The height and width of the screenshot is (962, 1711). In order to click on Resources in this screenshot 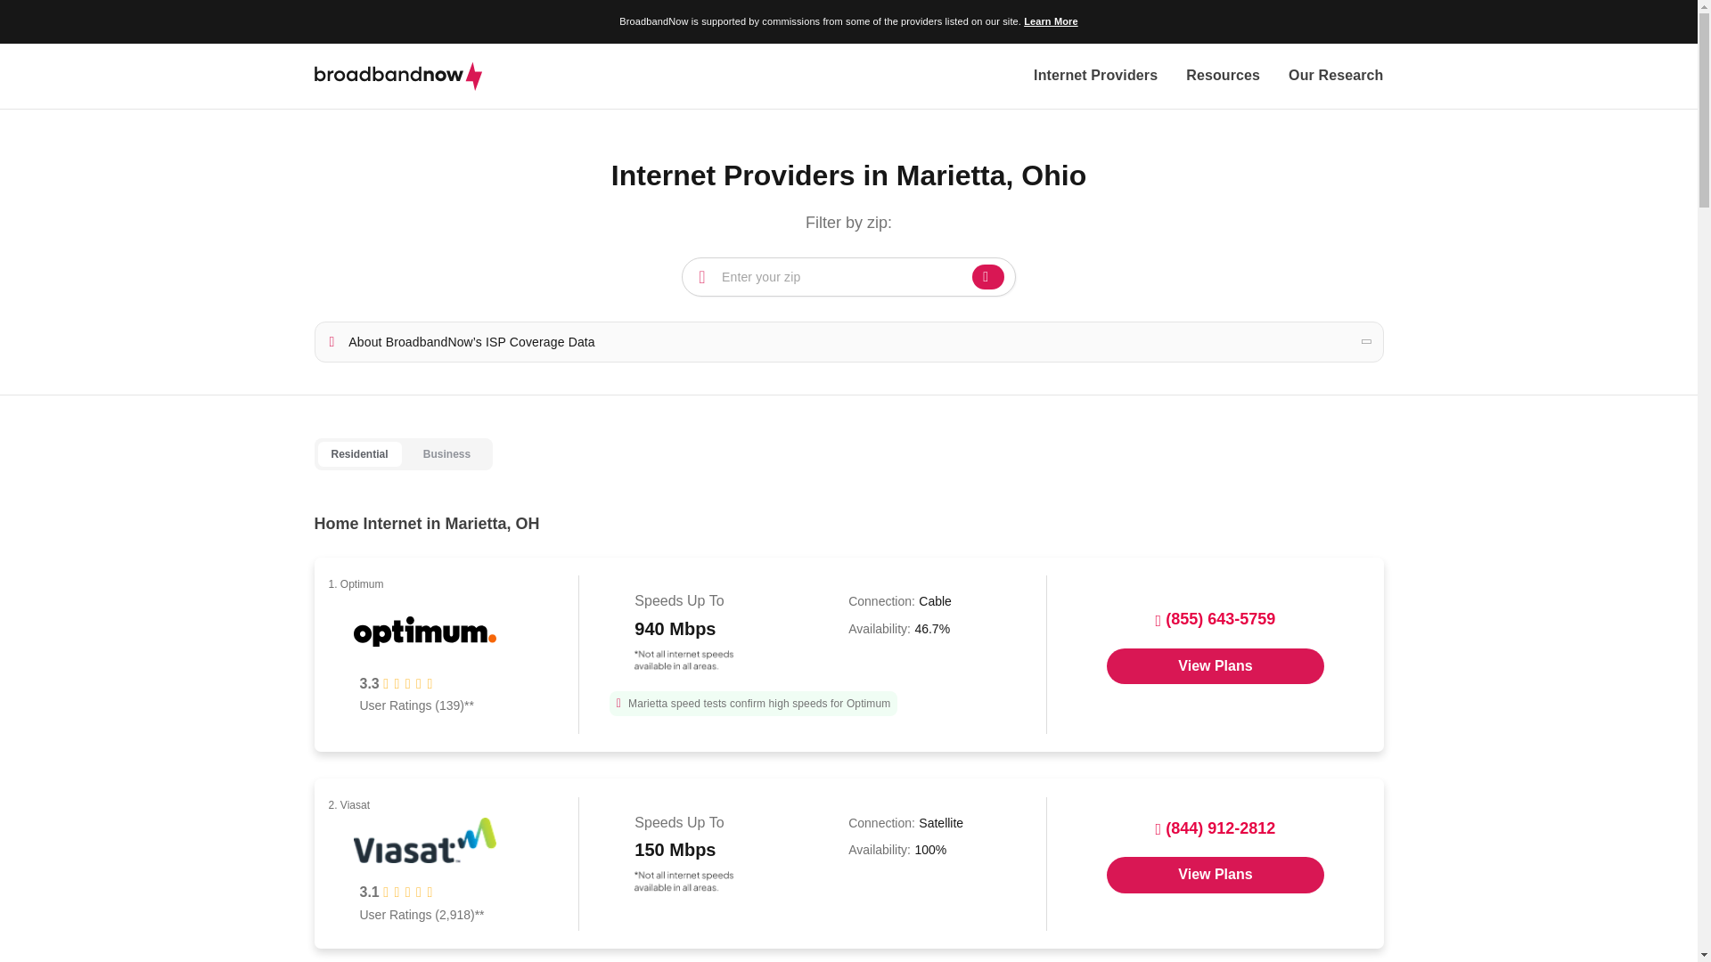, I will do `click(1223, 77)`.